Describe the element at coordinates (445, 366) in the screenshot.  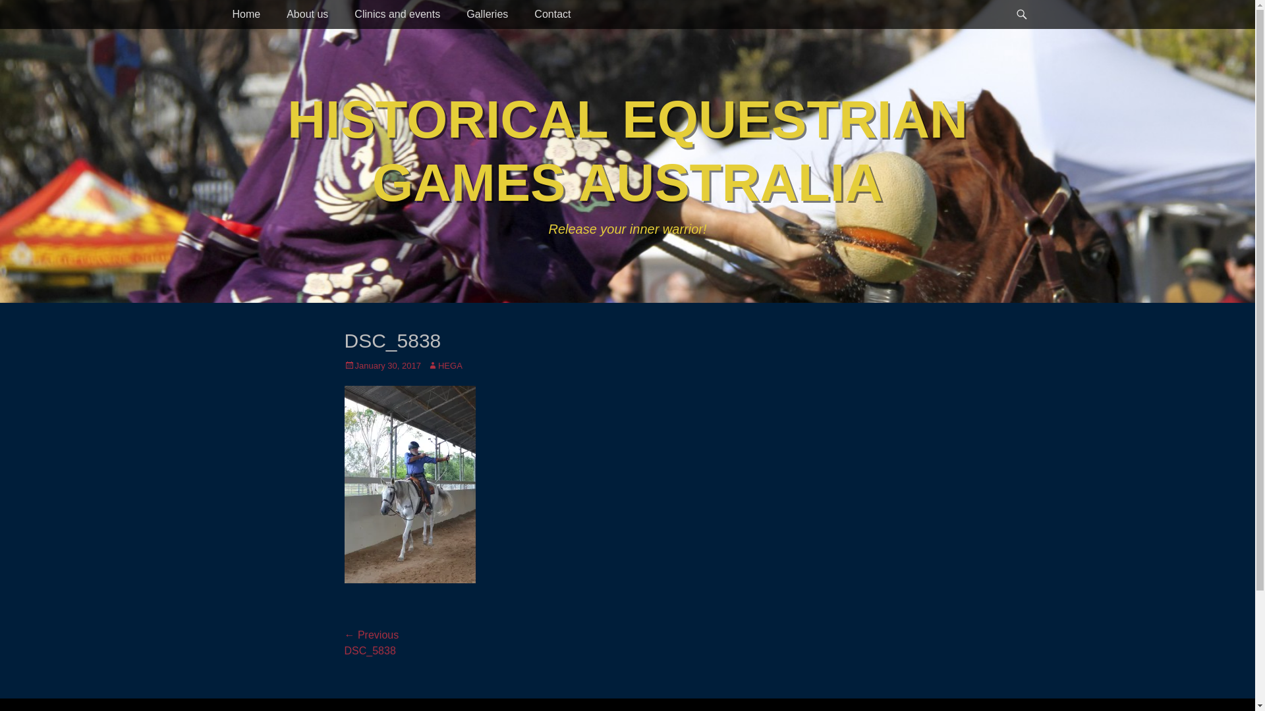
I see `HEGA` at that location.